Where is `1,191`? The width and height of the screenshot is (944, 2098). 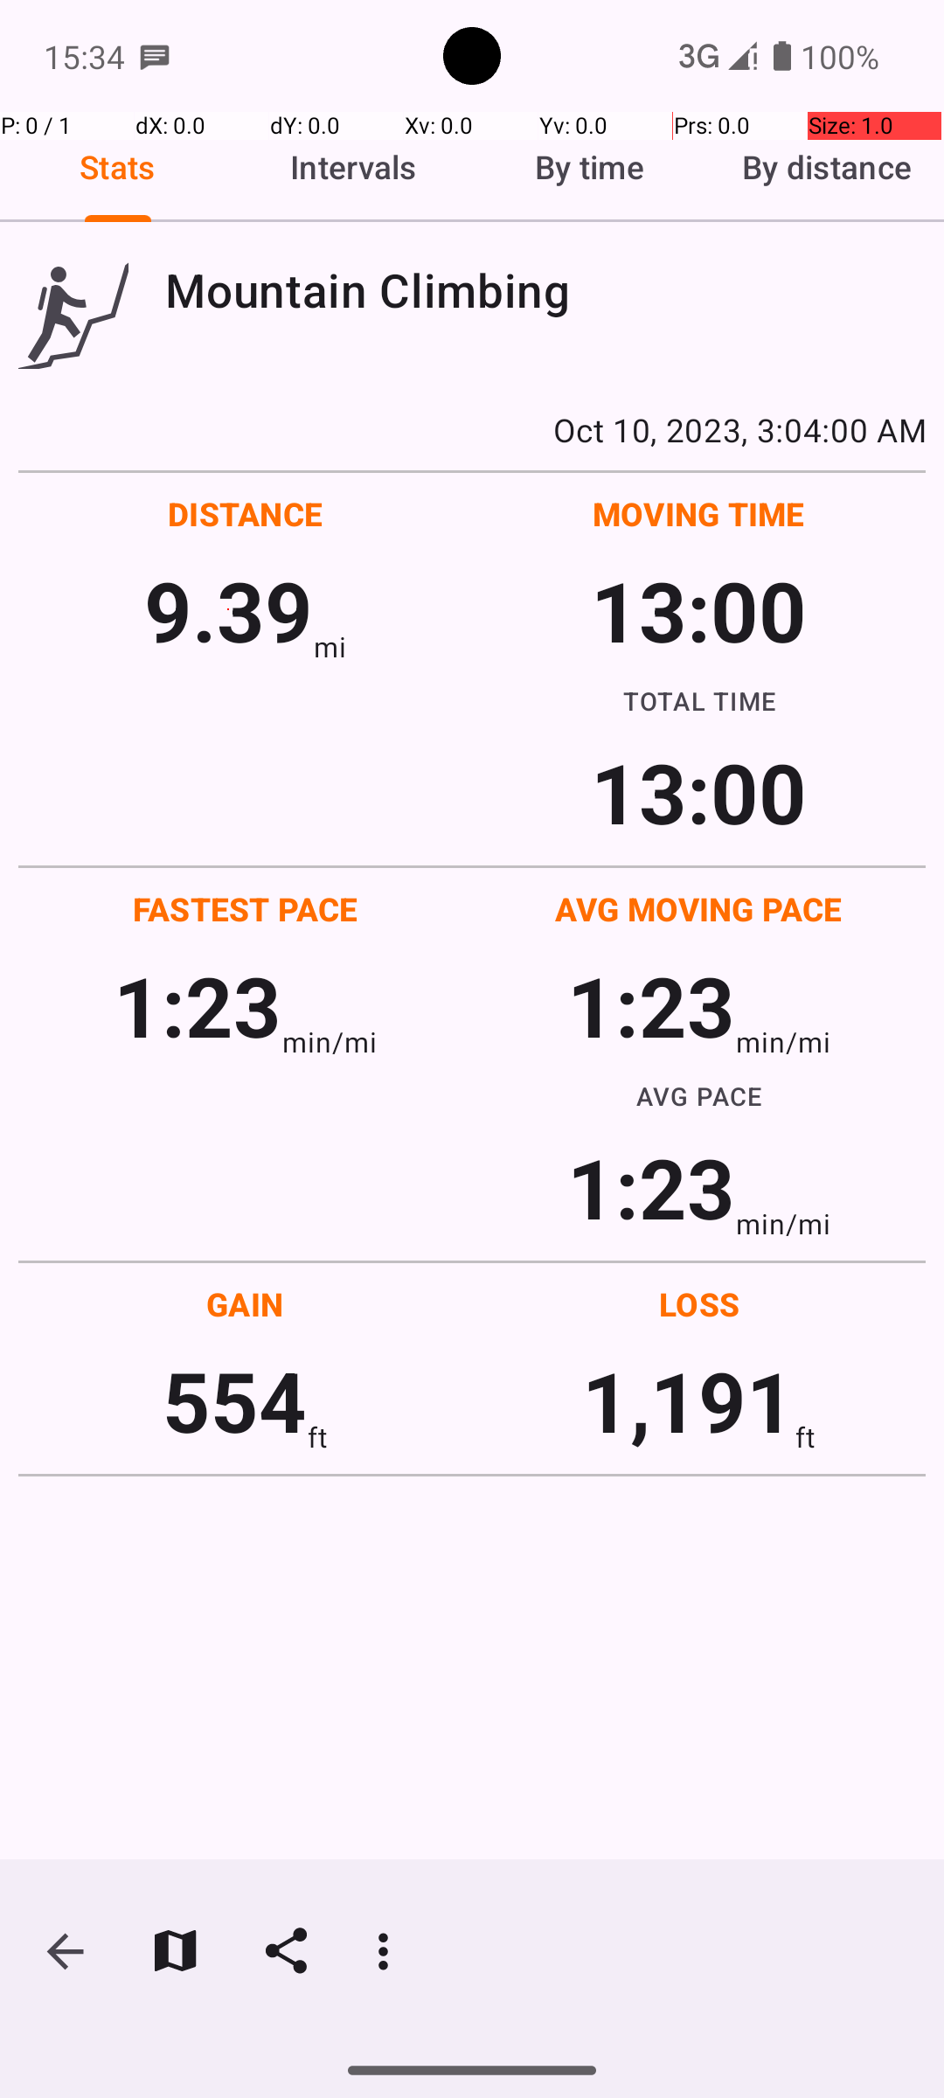 1,191 is located at coordinates (689, 1400).